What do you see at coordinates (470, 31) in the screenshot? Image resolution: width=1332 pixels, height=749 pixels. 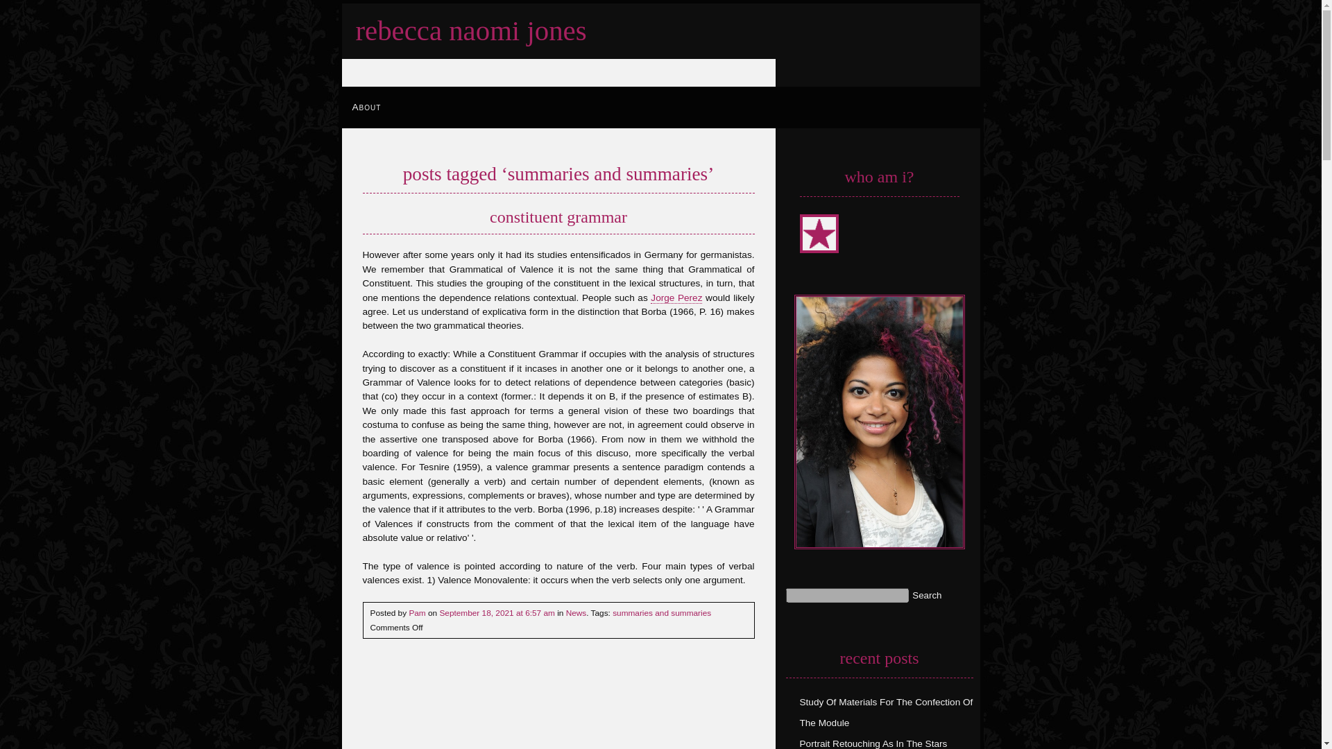 I see `rebecca naomi jones` at bounding box center [470, 31].